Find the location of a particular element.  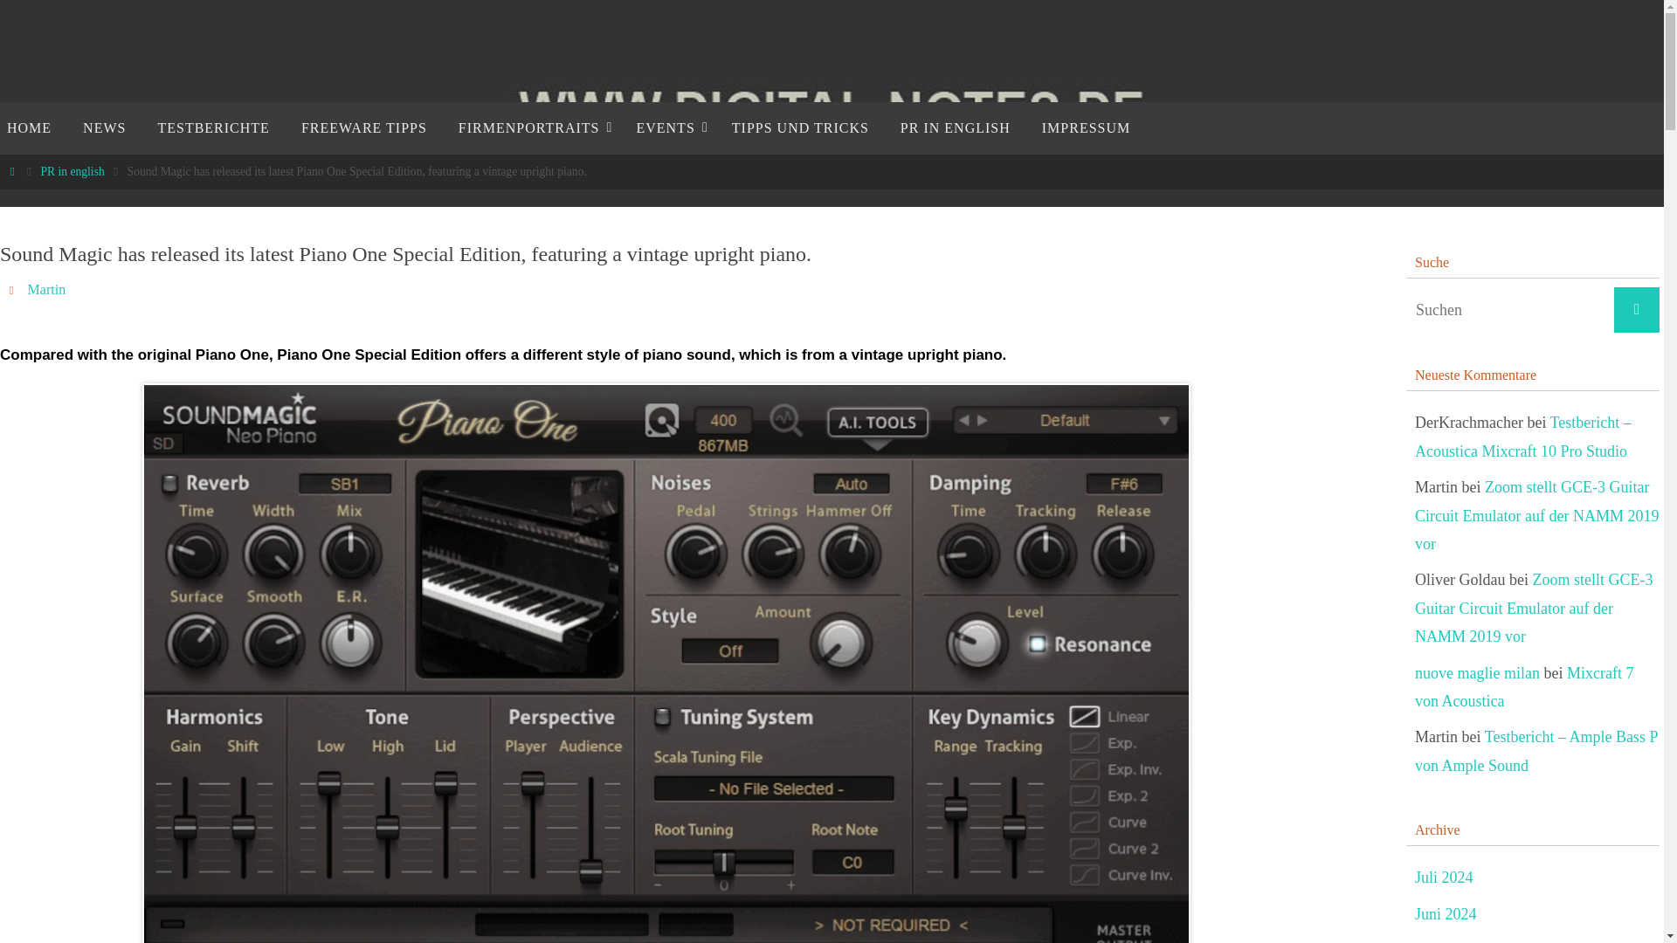

Mai 2024 is located at coordinates (1445, 941).